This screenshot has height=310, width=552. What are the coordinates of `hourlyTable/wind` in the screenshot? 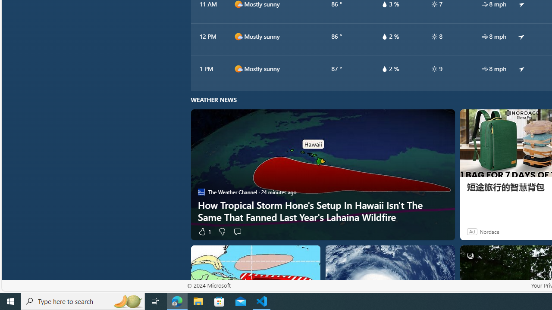 It's located at (485, 69).